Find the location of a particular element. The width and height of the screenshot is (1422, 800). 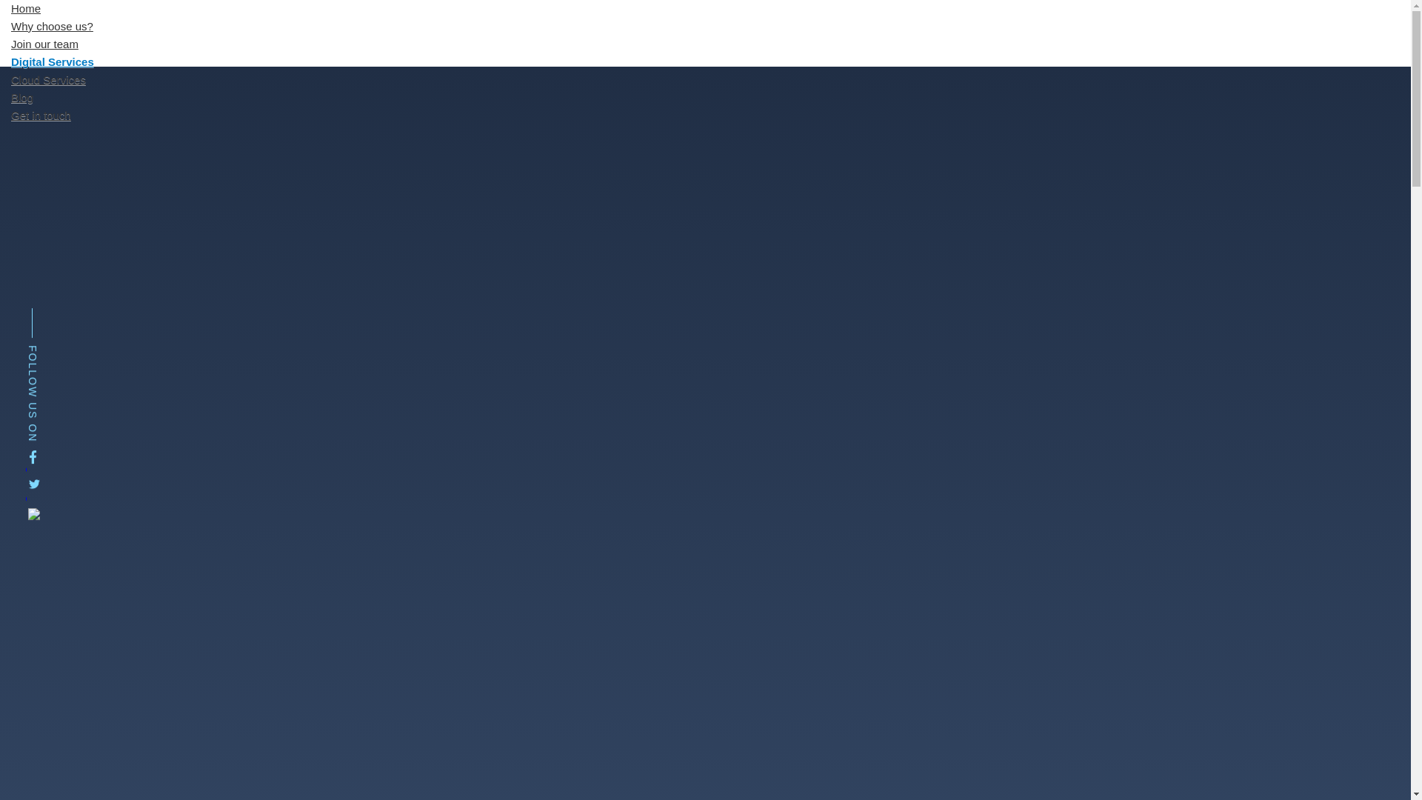

Digital Services is located at coordinates (53, 61).